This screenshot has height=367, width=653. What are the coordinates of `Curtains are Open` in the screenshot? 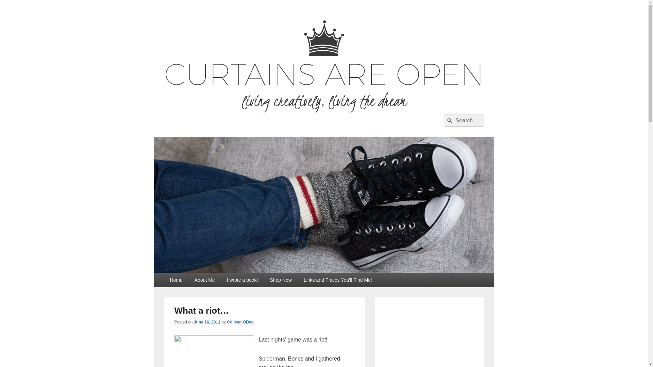 It's located at (217, 122).